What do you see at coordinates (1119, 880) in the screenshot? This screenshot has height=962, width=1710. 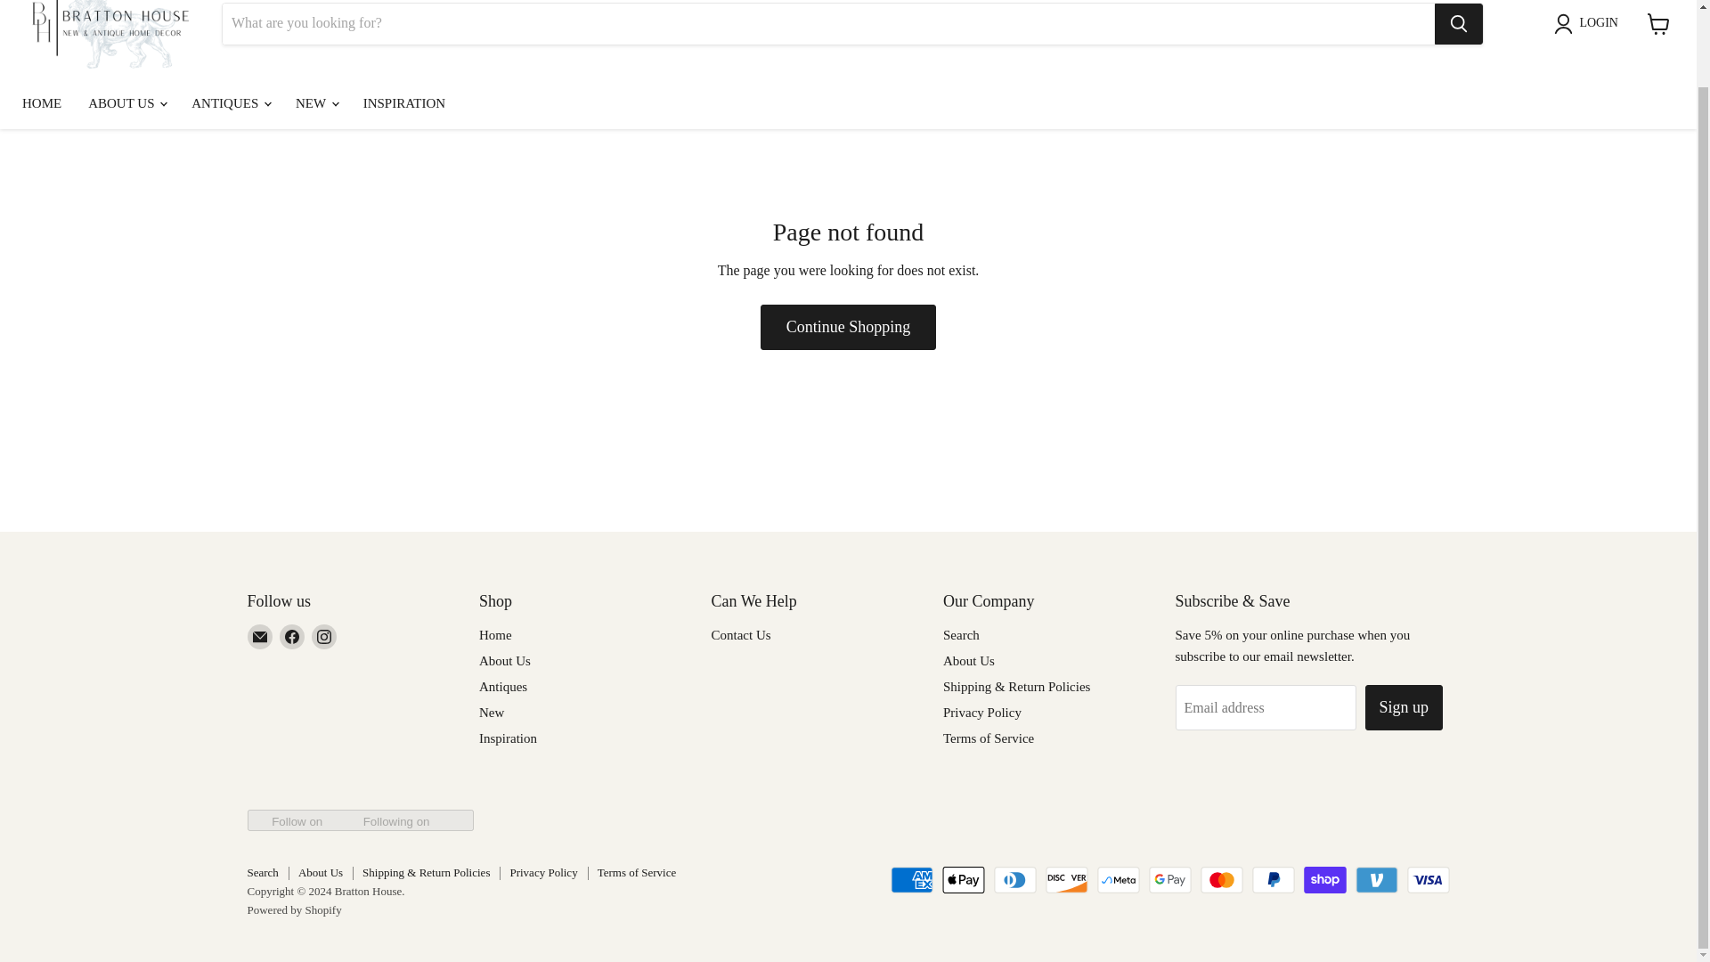 I see `Meta Pay` at bounding box center [1119, 880].